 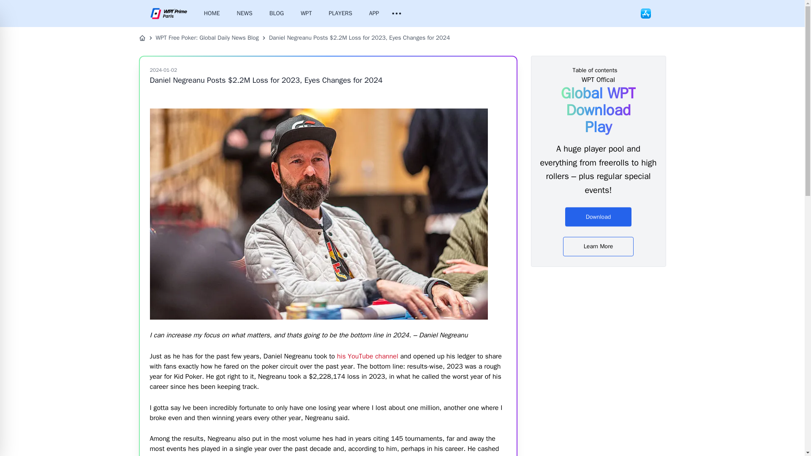 What do you see at coordinates (374, 14) in the screenshot?
I see `APP` at bounding box center [374, 14].